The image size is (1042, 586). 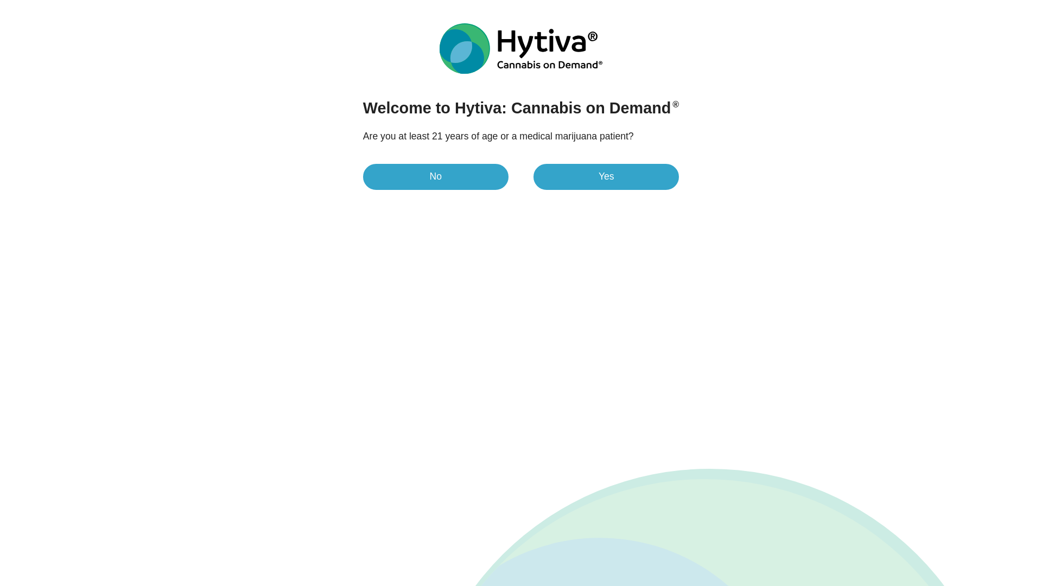 I want to click on Language, so click(x=914, y=8).